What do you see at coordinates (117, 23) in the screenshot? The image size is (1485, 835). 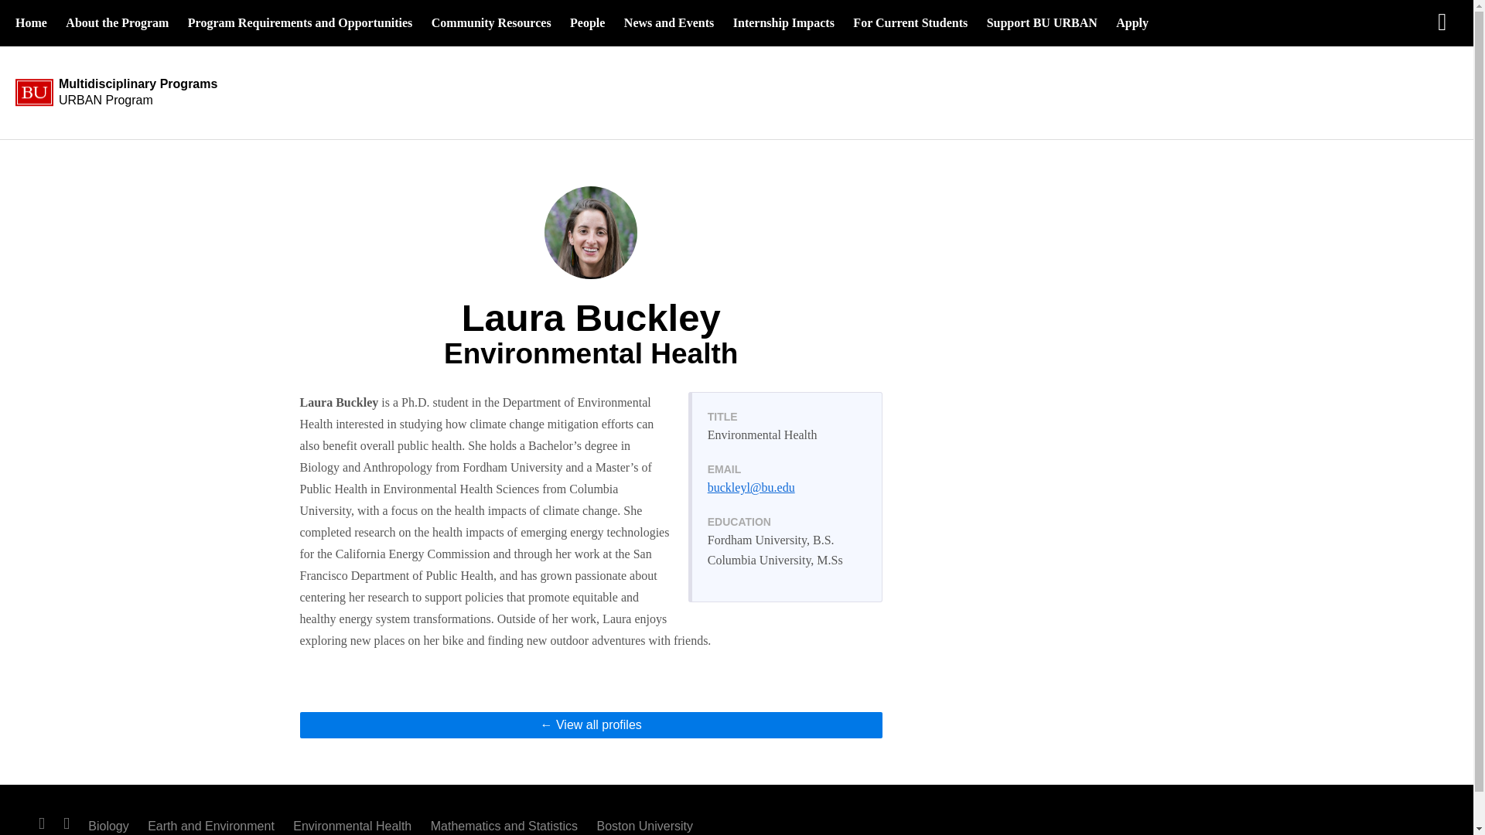 I see `Navigate to: Home` at bounding box center [117, 23].